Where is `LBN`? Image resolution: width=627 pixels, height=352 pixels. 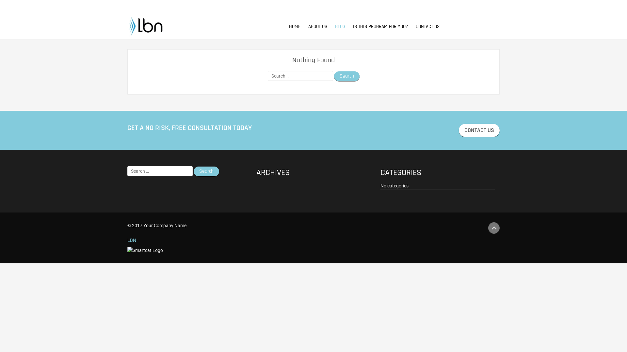 LBN is located at coordinates (132, 240).